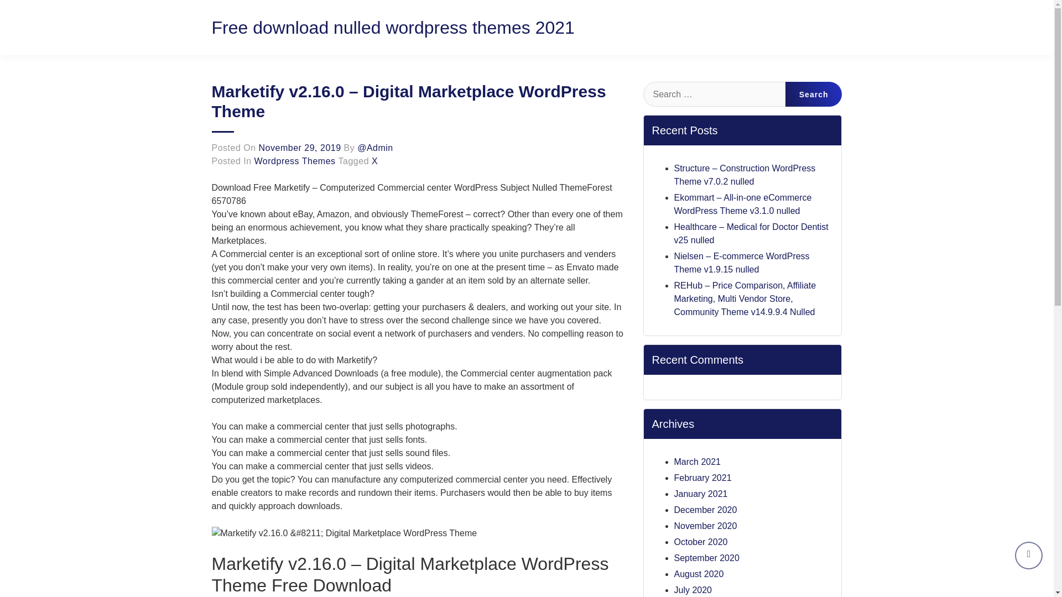  What do you see at coordinates (698, 574) in the screenshot?
I see `August 2020` at bounding box center [698, 574].